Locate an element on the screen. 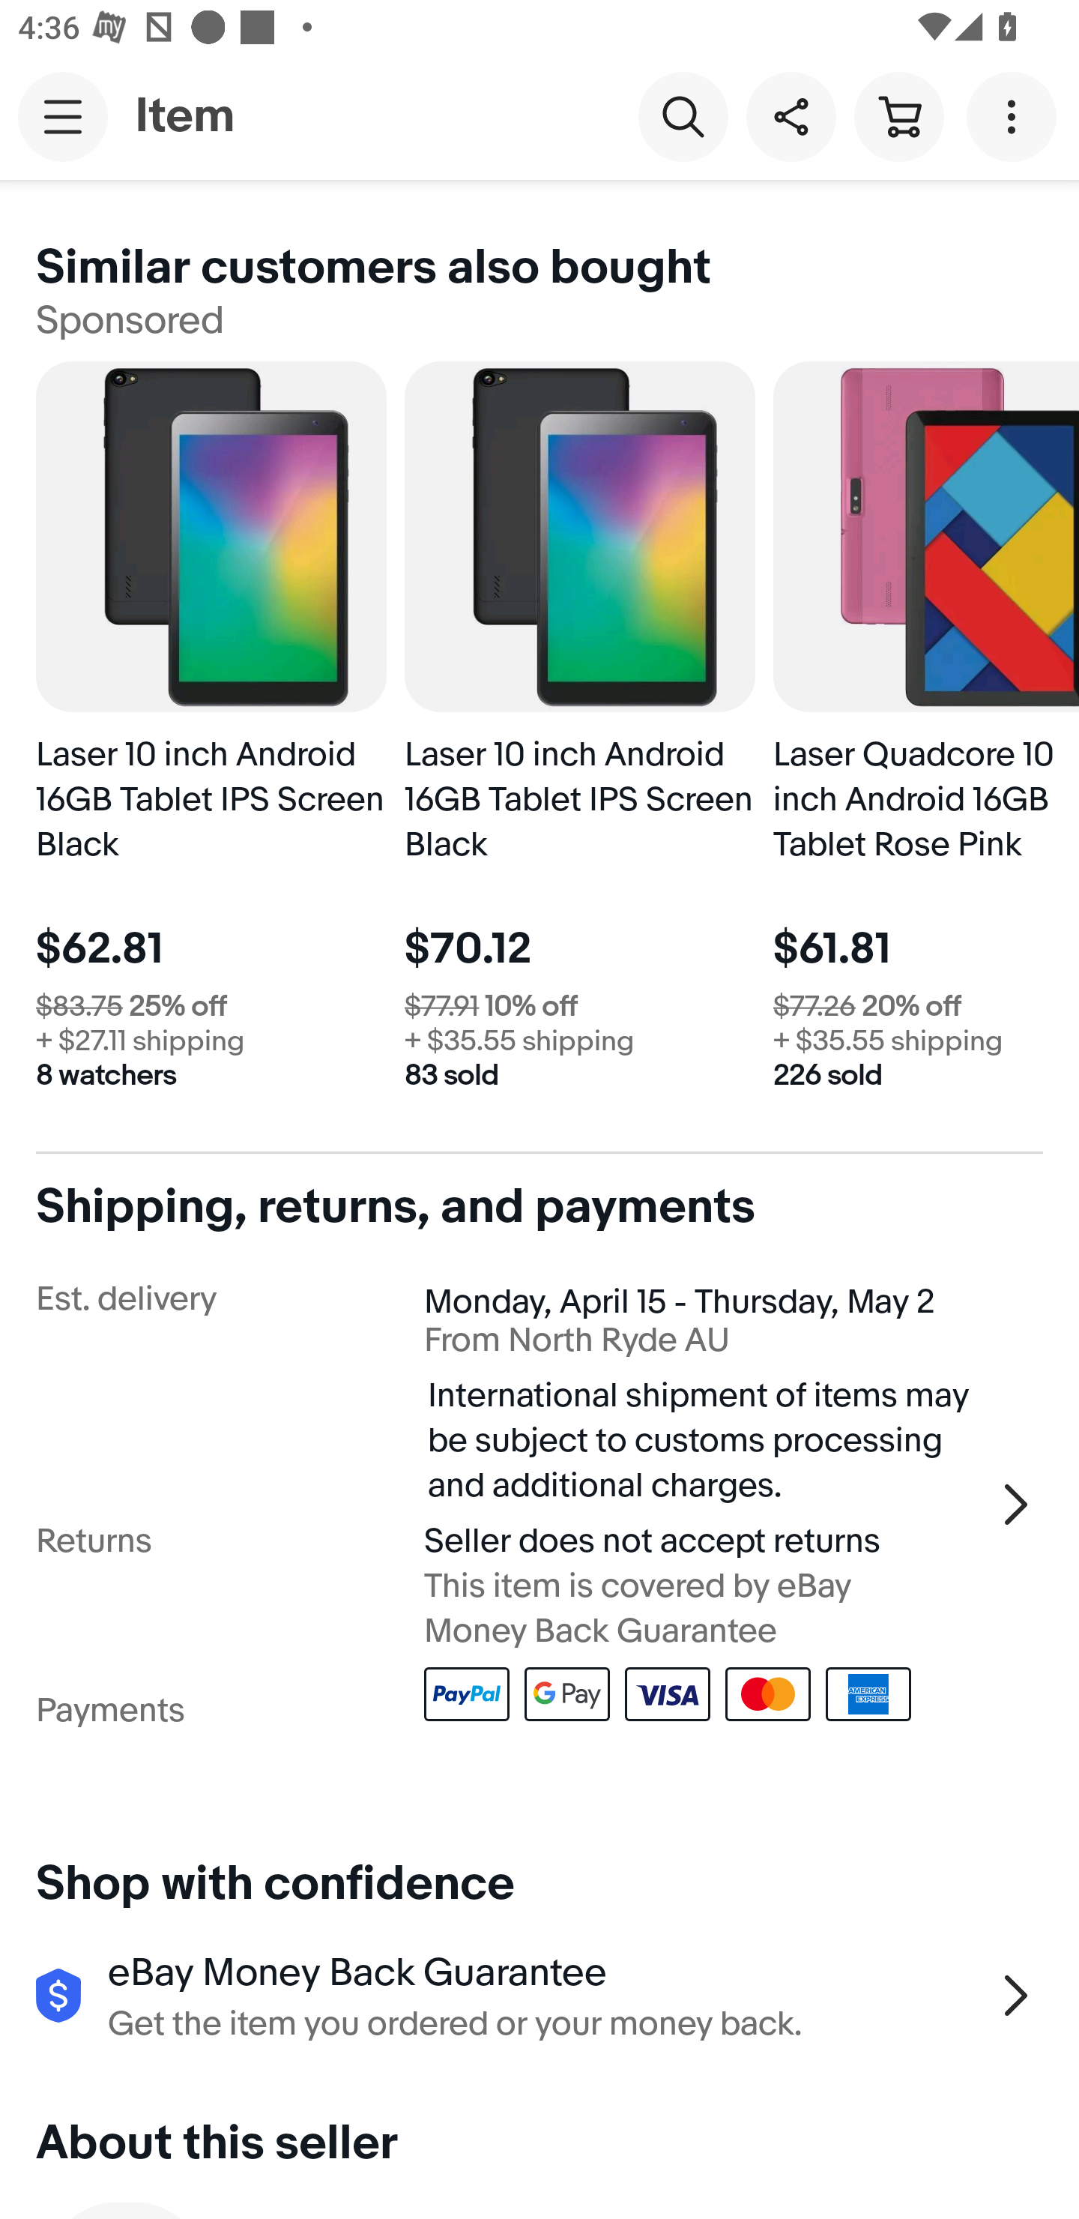 The width and height of the screenshot is (1079, 2219). Search is located at coordinates (683, 115).